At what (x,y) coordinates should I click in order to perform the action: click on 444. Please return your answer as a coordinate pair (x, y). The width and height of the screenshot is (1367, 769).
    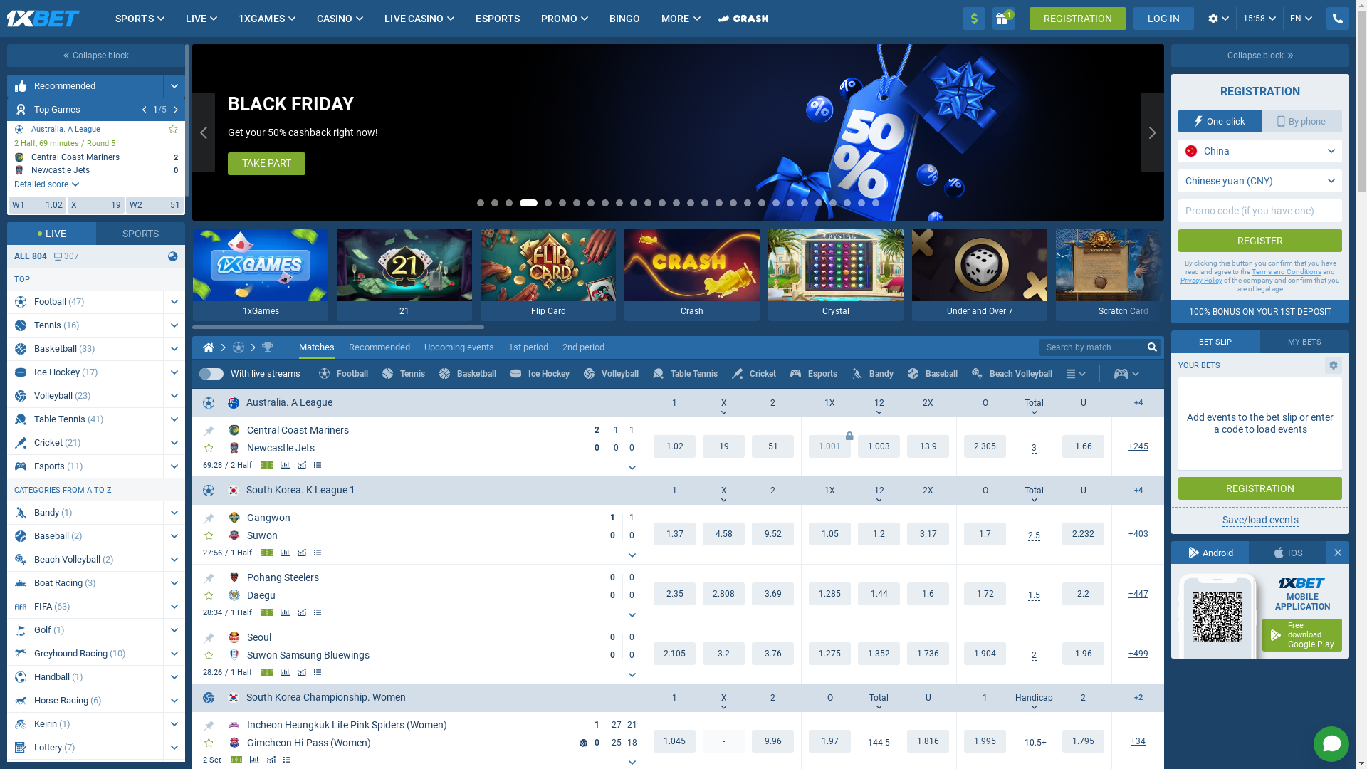
    Looking at the image, I should click on (1138, 594).